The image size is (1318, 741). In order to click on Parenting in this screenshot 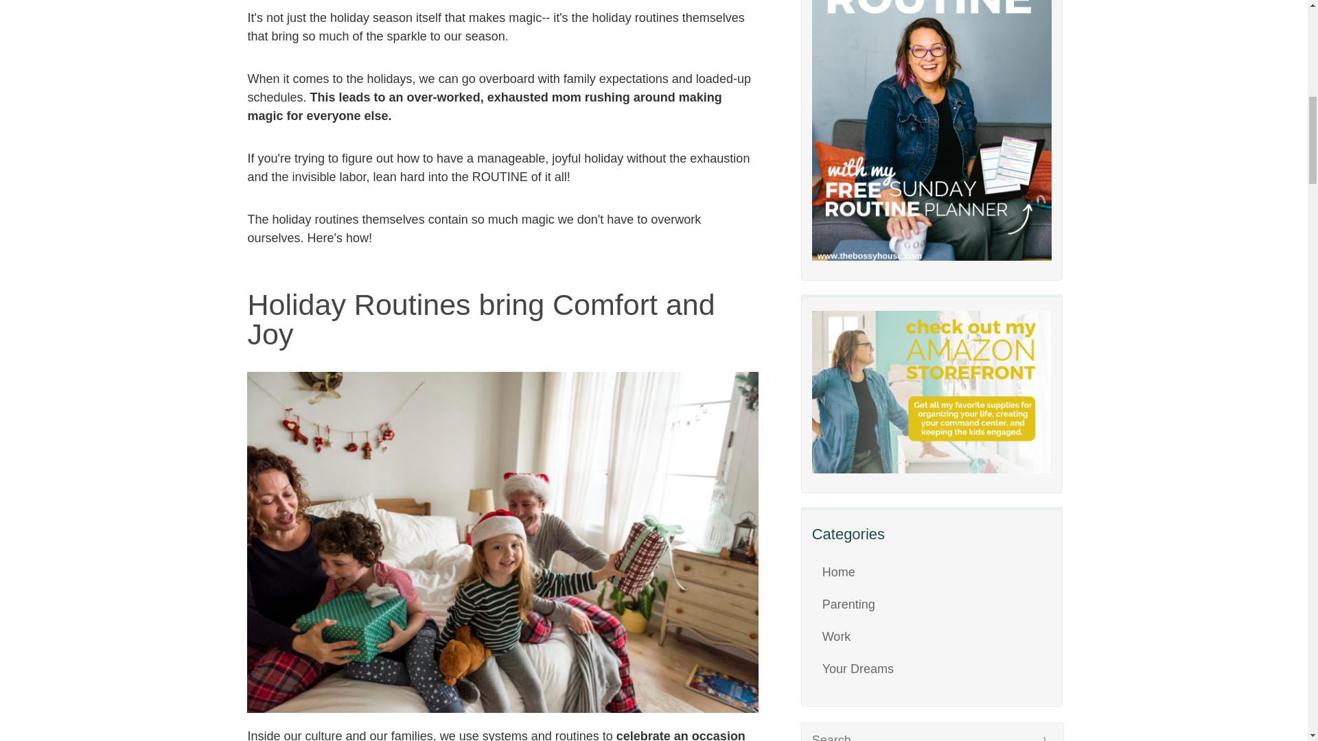, I will do `click(848, 604)`.